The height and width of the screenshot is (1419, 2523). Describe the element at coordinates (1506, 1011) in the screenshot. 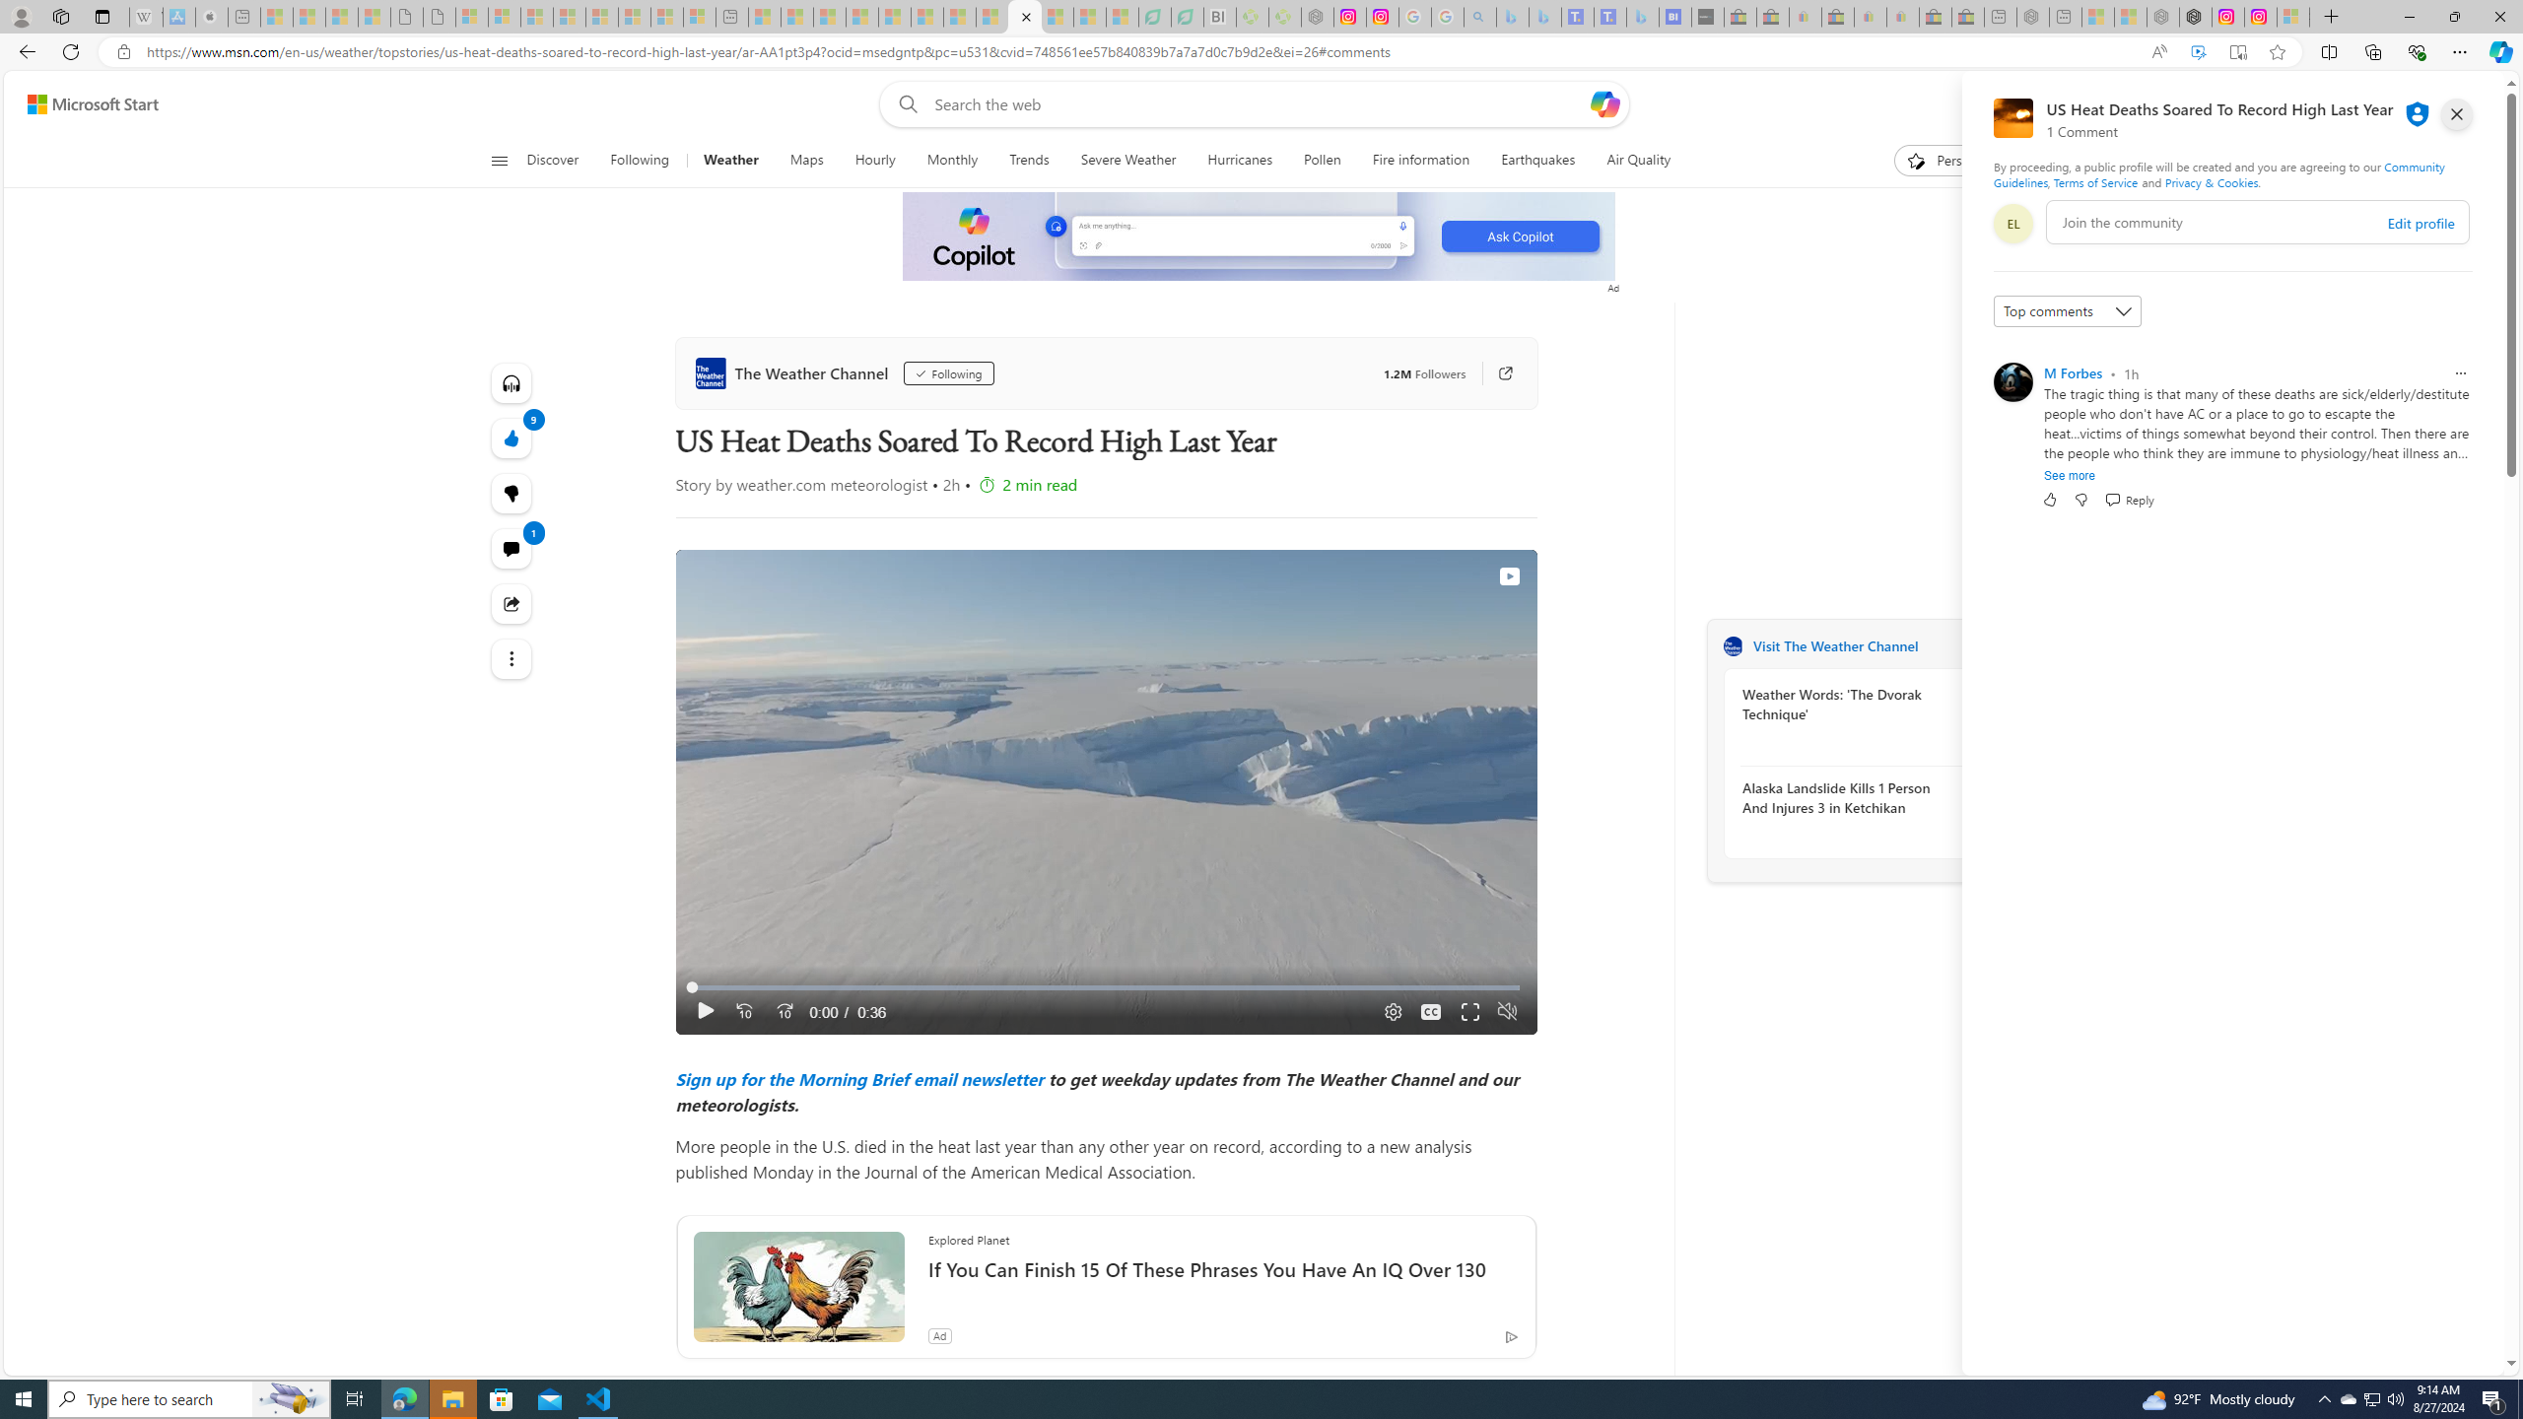

I see `Unmute` at that location.